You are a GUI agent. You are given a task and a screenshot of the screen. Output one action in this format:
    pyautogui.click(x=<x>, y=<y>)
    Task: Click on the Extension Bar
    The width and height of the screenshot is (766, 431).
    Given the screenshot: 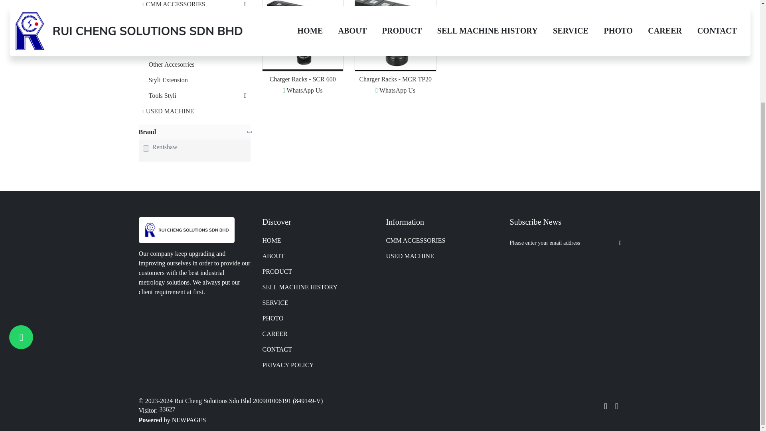 What is the action you would take?
    pyautogui.click(x=199, y=34)
    